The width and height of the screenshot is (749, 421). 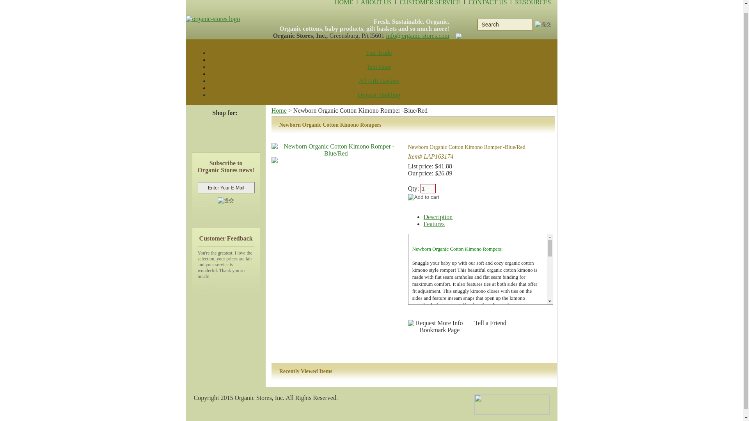 I want to click on Search, so click(x=505, y=24).